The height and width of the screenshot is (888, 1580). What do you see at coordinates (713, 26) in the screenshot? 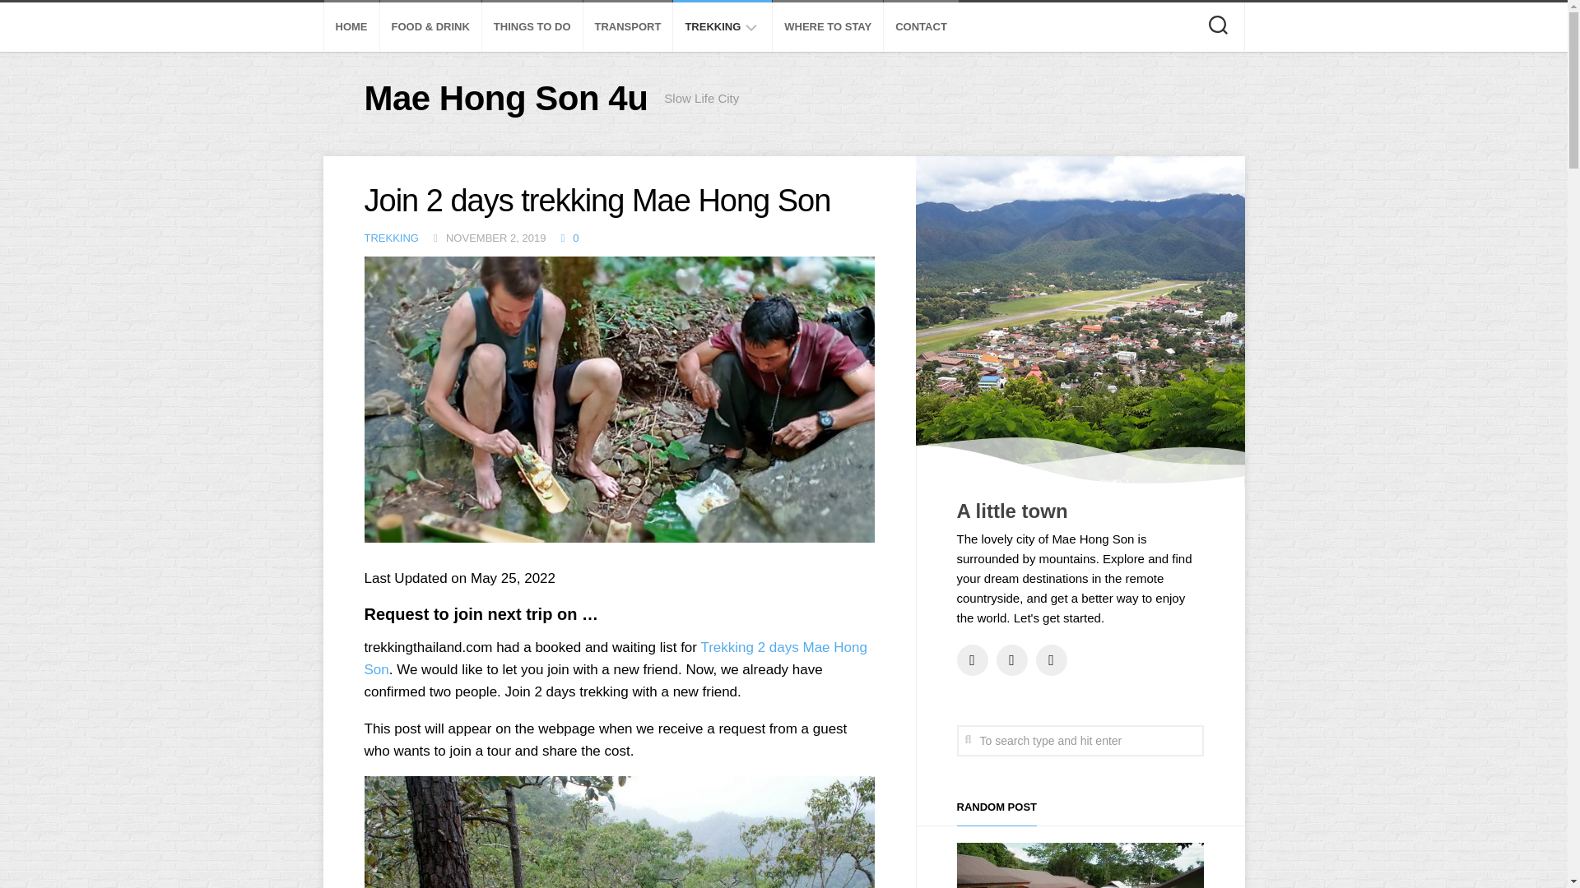
I see `TREKKING` at bounding box center [713, 26].